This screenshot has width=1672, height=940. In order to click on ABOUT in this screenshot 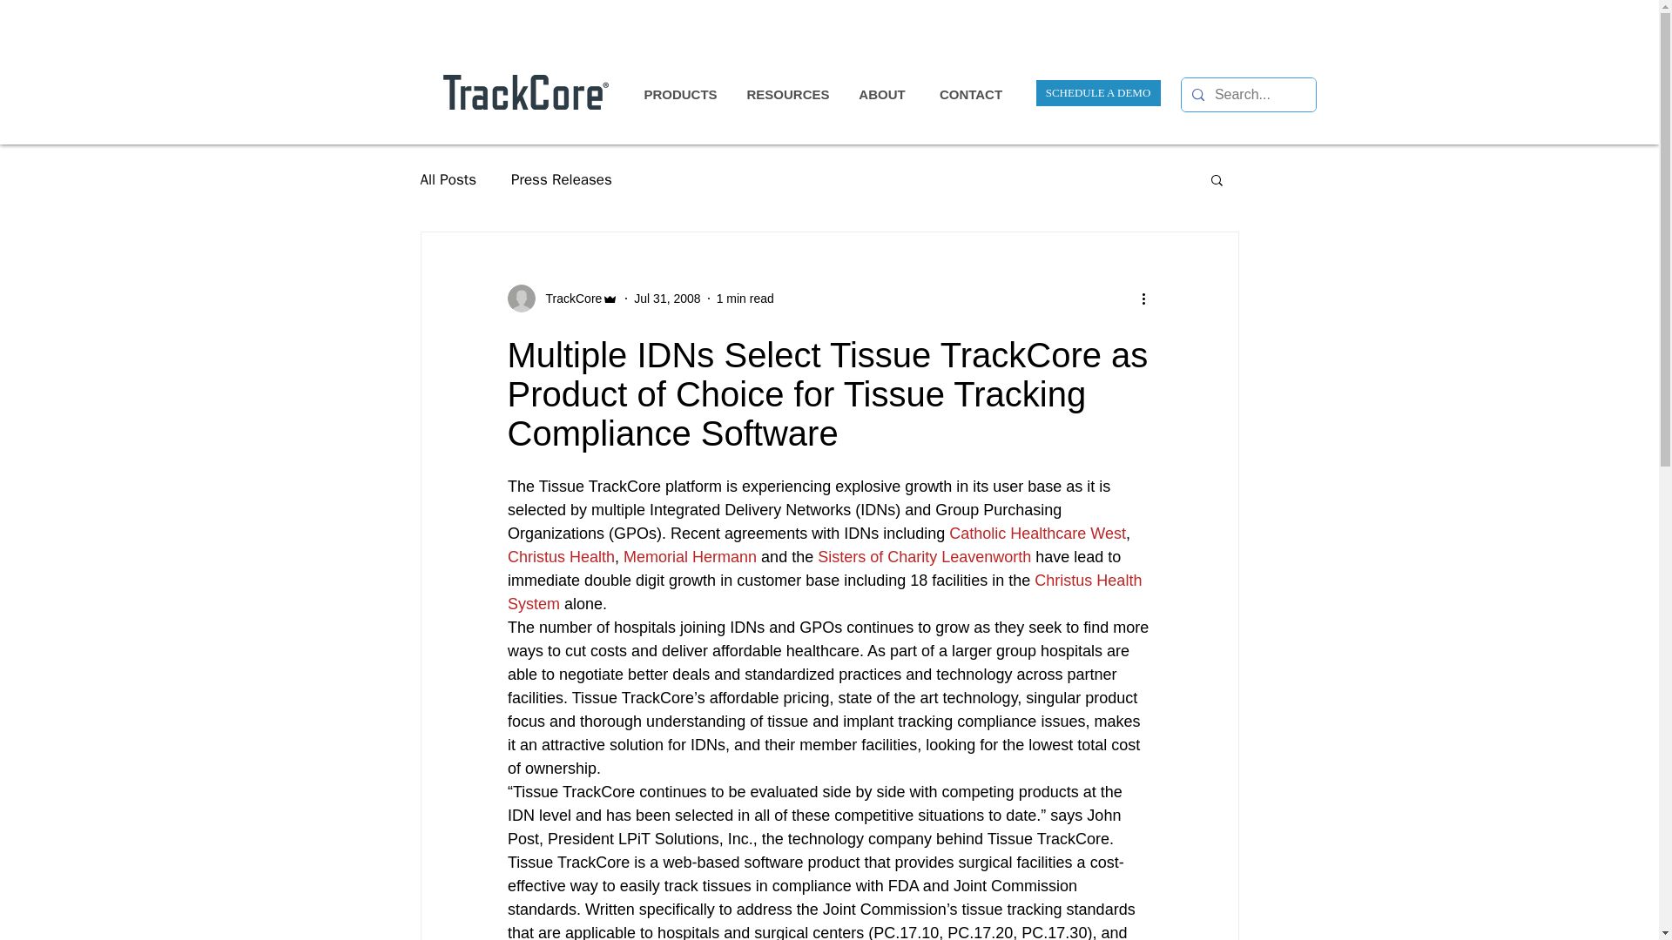, I will do `click(882, 94)`.